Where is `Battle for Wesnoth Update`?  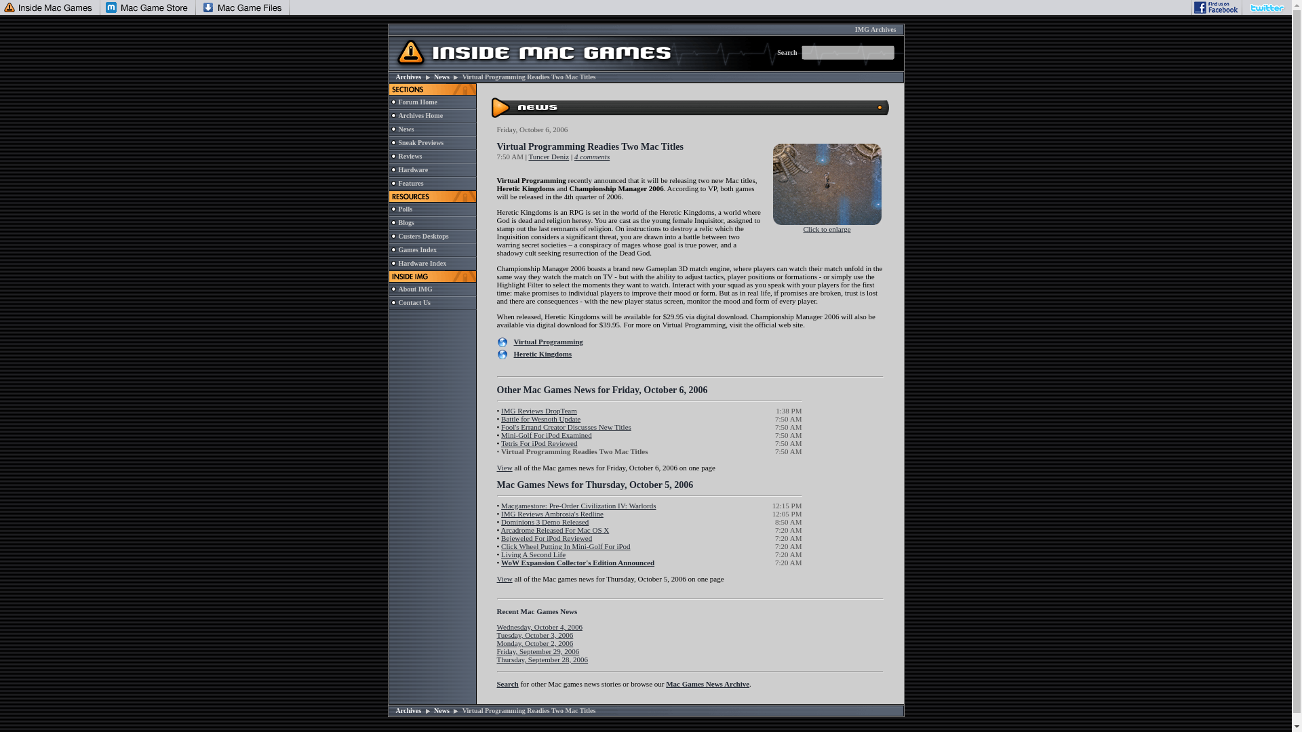
Battle for Wesnoth Update is located at coordinates (541, 419).